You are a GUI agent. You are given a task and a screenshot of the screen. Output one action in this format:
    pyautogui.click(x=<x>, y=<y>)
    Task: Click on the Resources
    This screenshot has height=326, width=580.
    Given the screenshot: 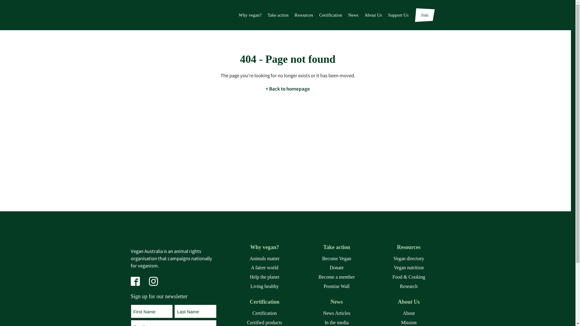 What is the action you would take?
    pyautogui.click(x=409, y=248)
    